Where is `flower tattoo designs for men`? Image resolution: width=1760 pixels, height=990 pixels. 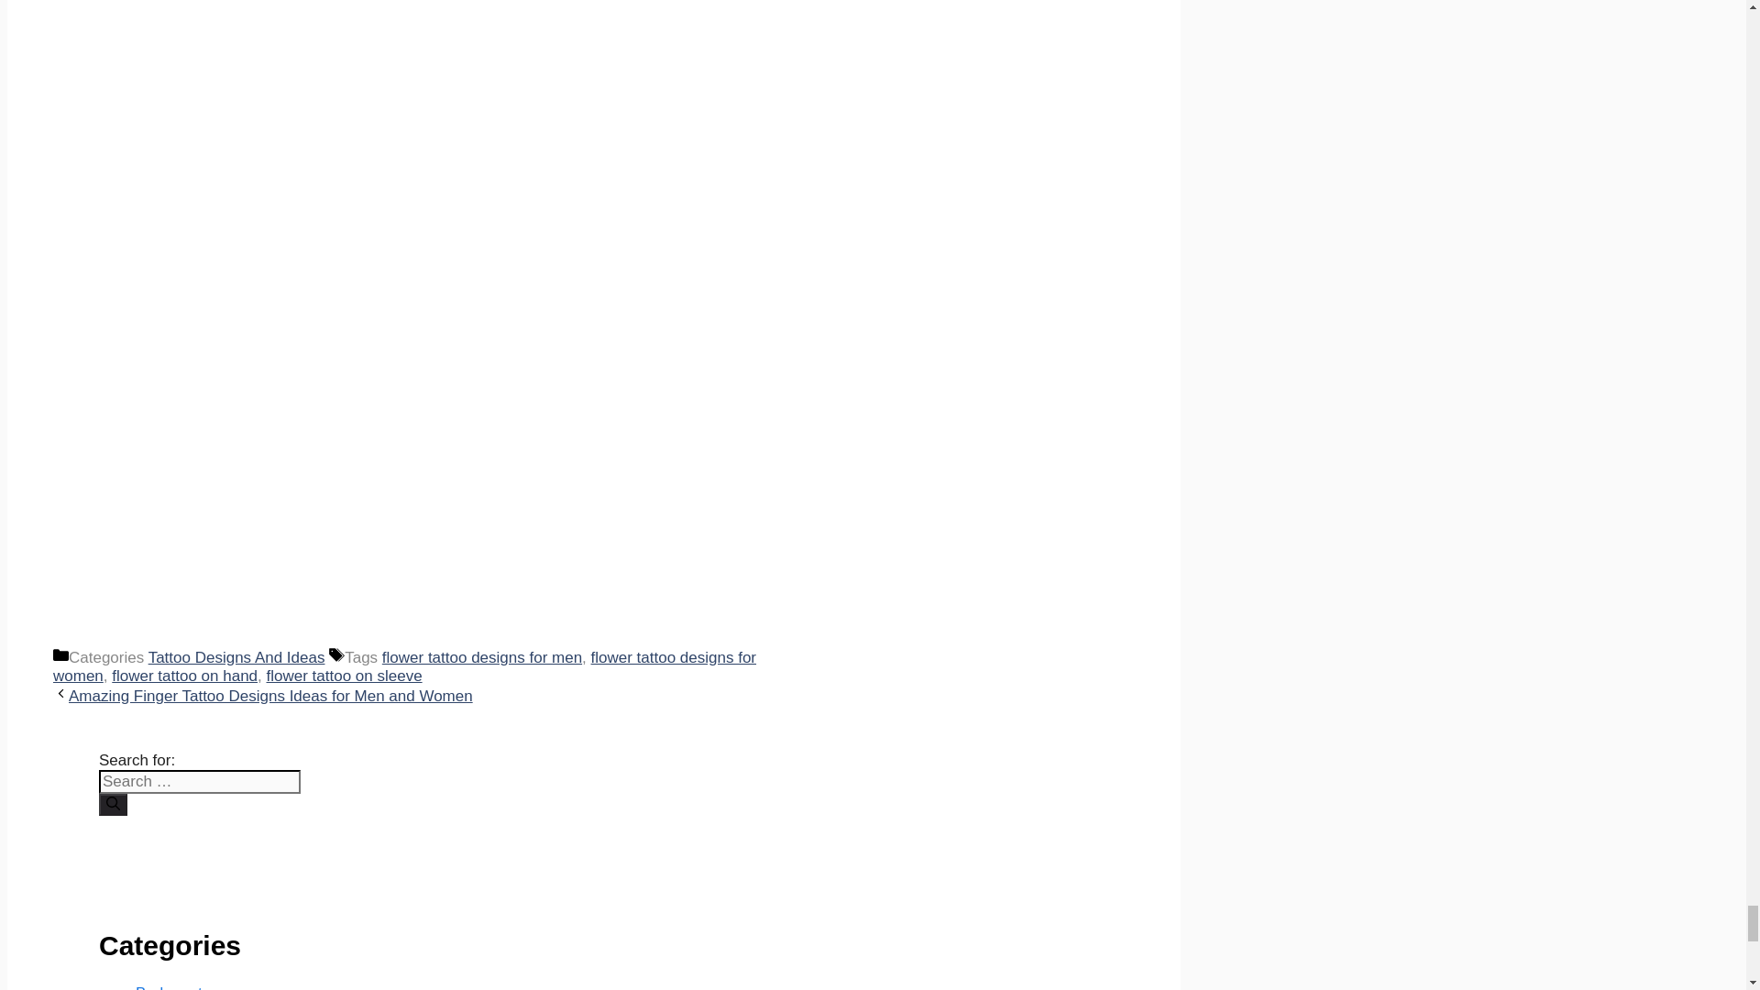 flower tattoo designs for men is located at coordinates (482, 657).